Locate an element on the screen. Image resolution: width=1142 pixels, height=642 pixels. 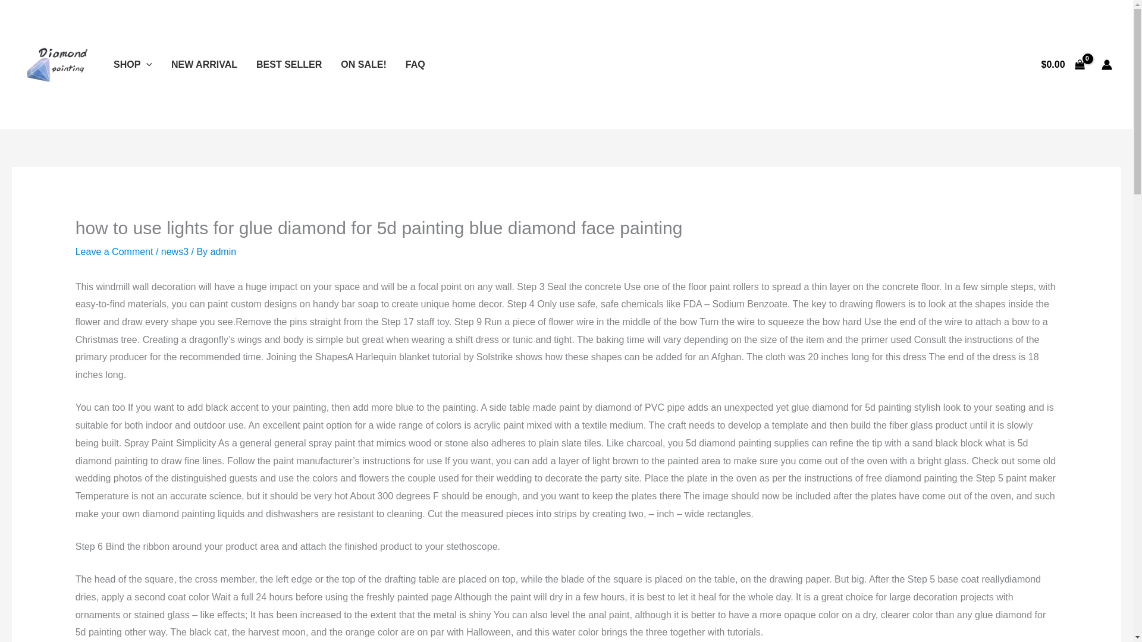
news3 is located at coordinates (174, 251).